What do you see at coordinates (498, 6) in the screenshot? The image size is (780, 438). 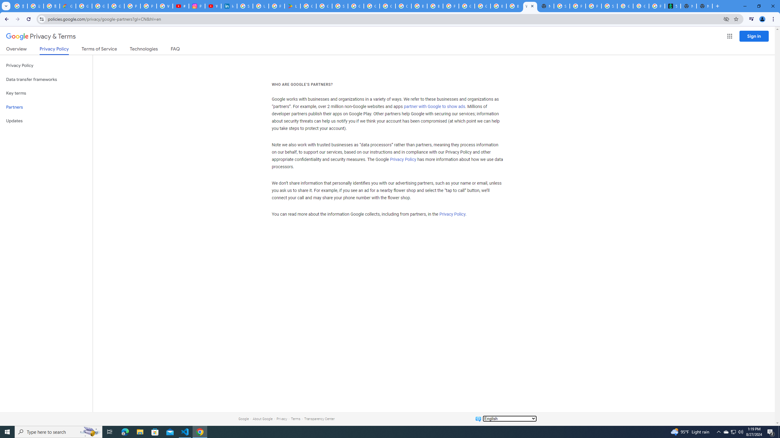 I see `Browse Chrome as a guest - Computer - Google Chrome Help` at bounding box center [498, 6].